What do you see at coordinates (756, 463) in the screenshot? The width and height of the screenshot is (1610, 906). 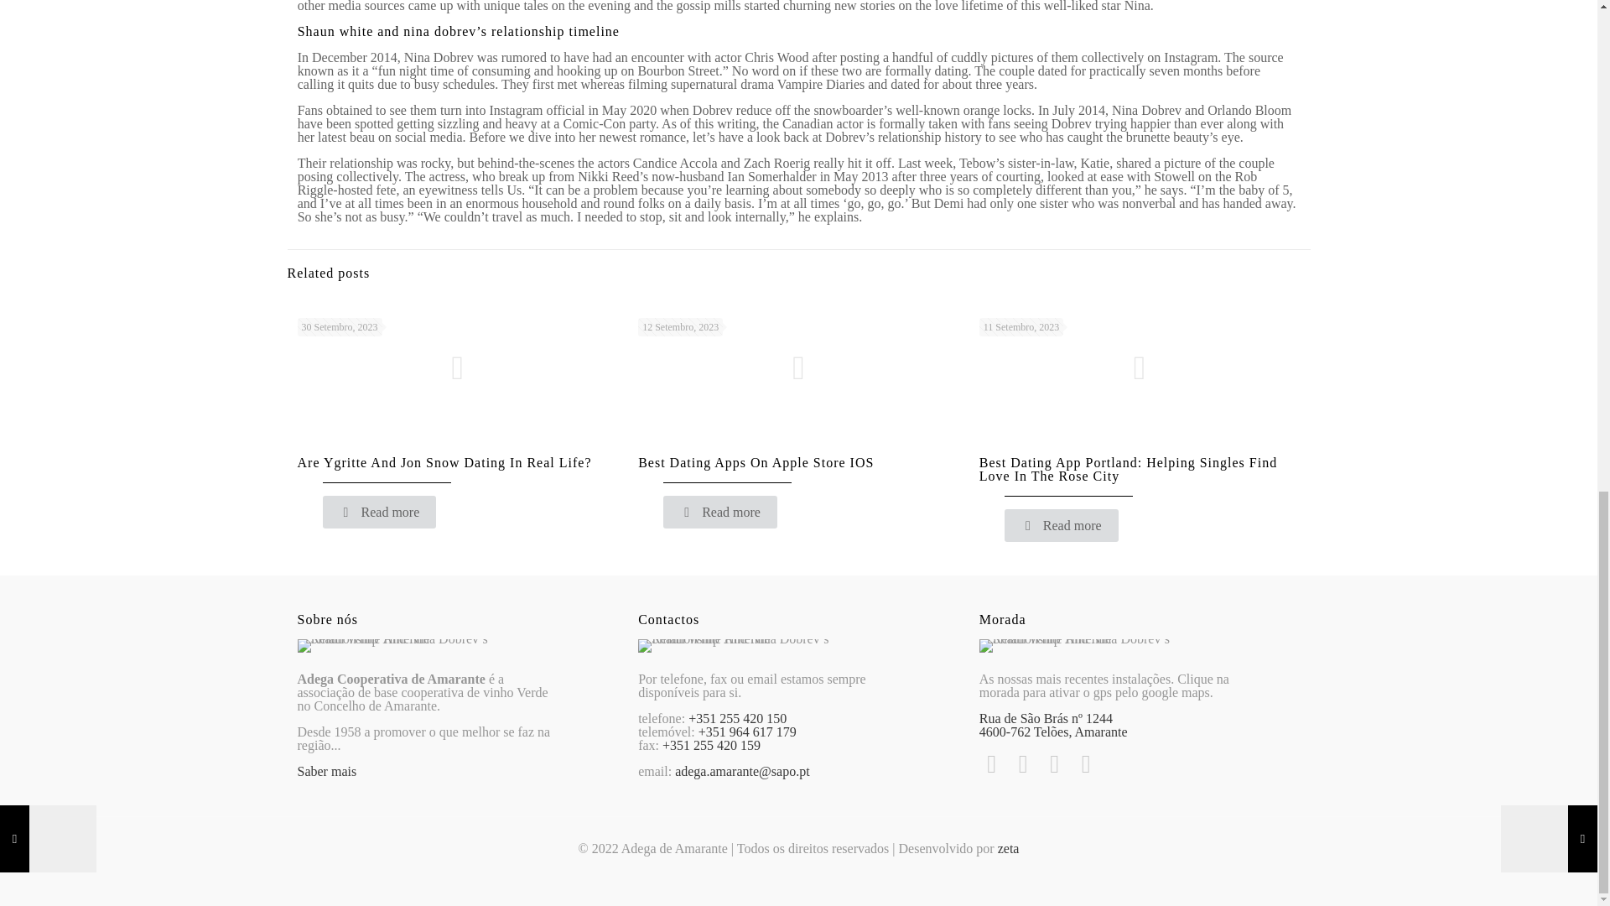 I see `Best Dating Apps On Apple Store IOS` at bounding box center [756, 463].